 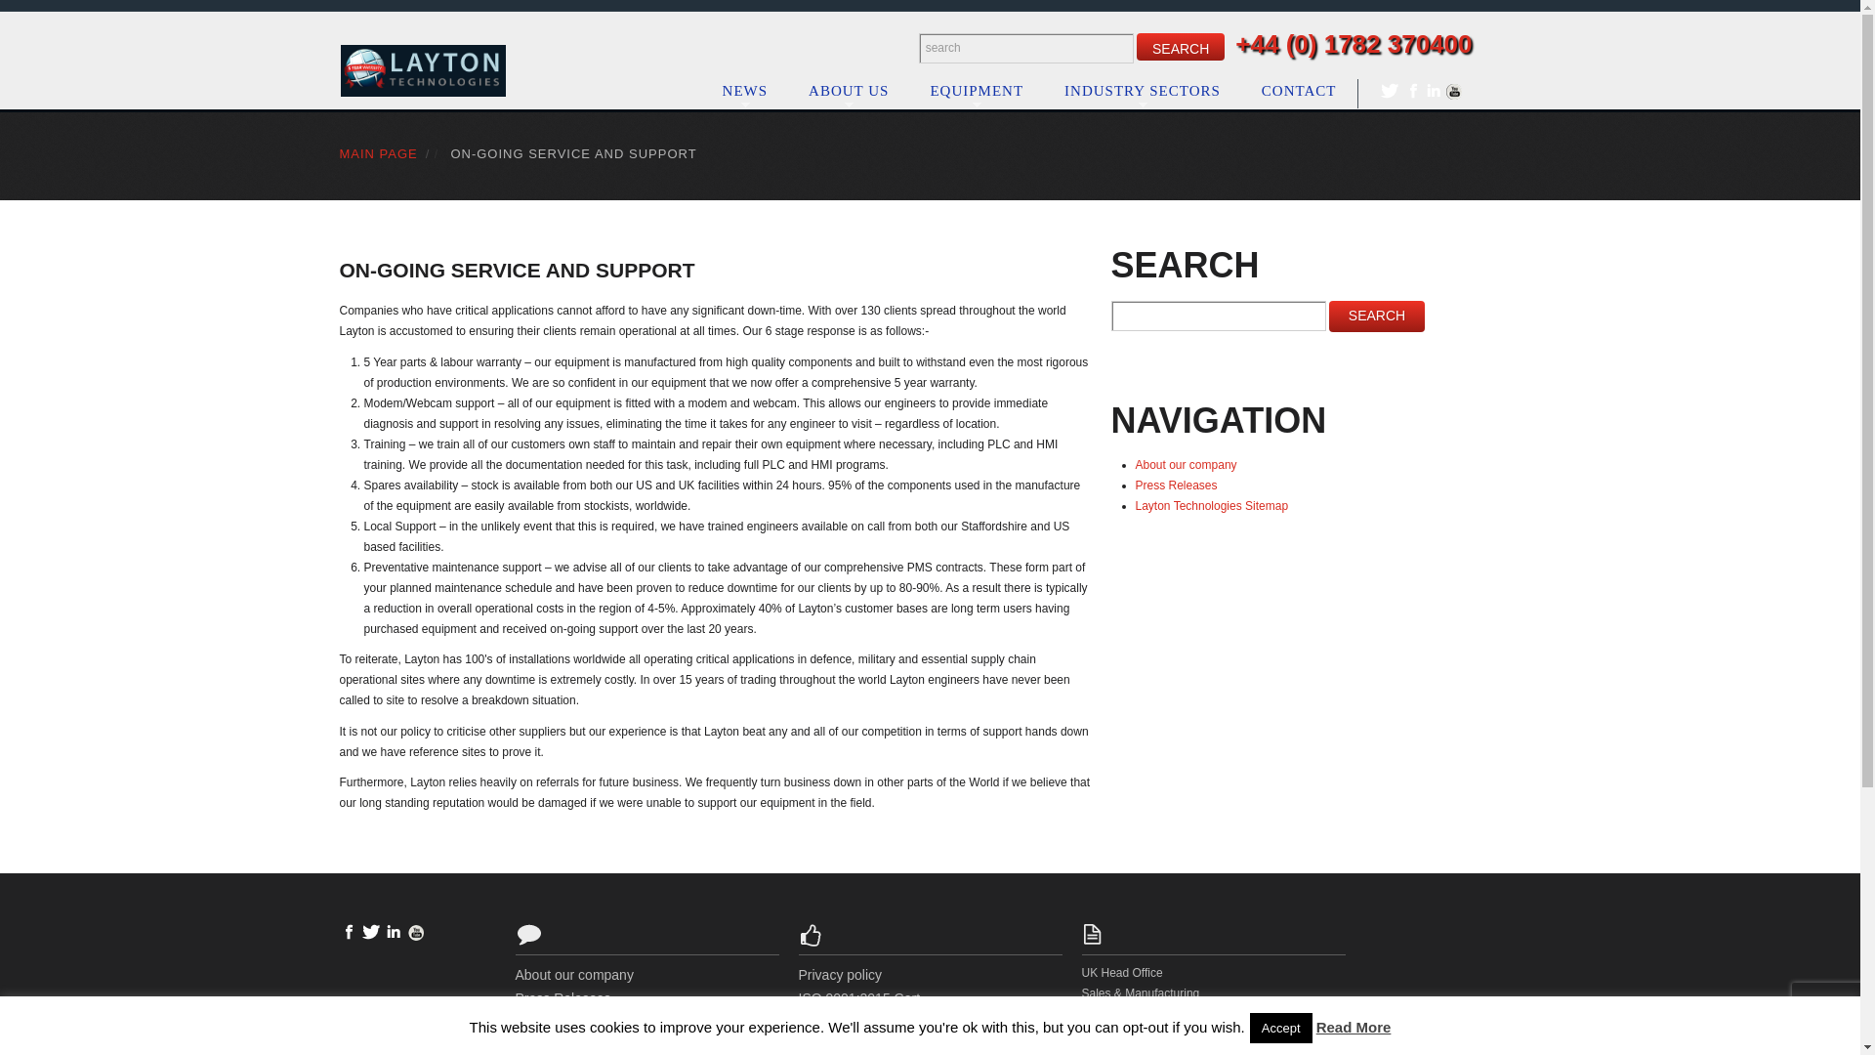 I want to click on search, so click(x=1377, y=316).